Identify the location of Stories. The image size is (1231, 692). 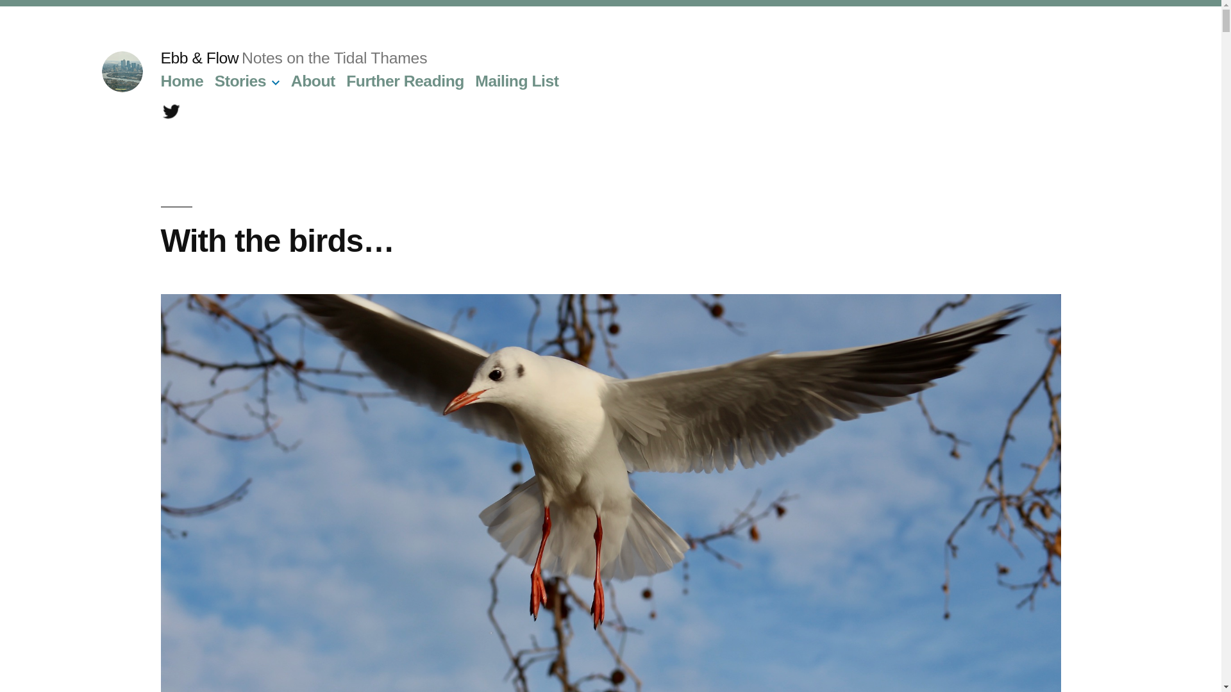
(240, 81).